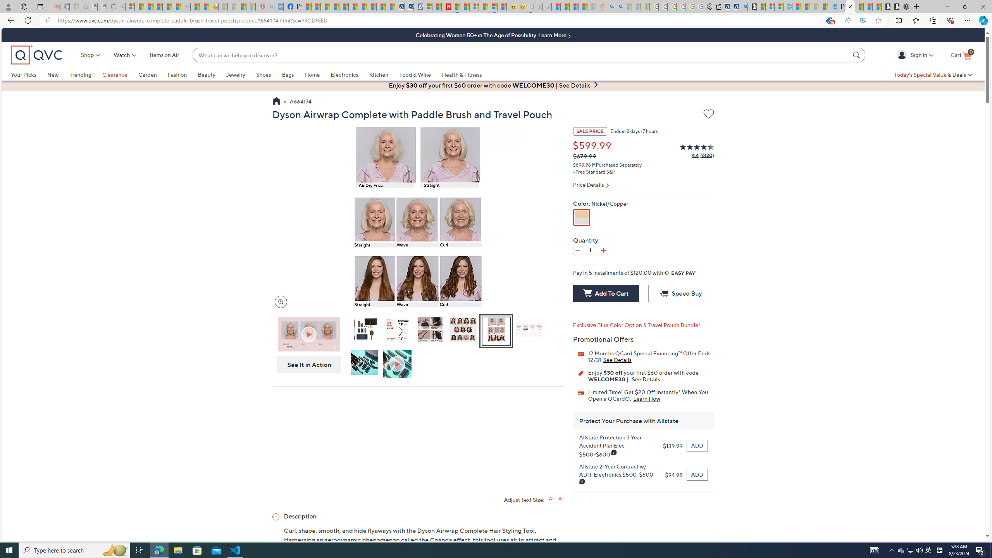 The height and width of the screenshot is (558, 992). Describe the element at coordinates (605, 293) in the screenshot. I see `Add To Cart` at that location.